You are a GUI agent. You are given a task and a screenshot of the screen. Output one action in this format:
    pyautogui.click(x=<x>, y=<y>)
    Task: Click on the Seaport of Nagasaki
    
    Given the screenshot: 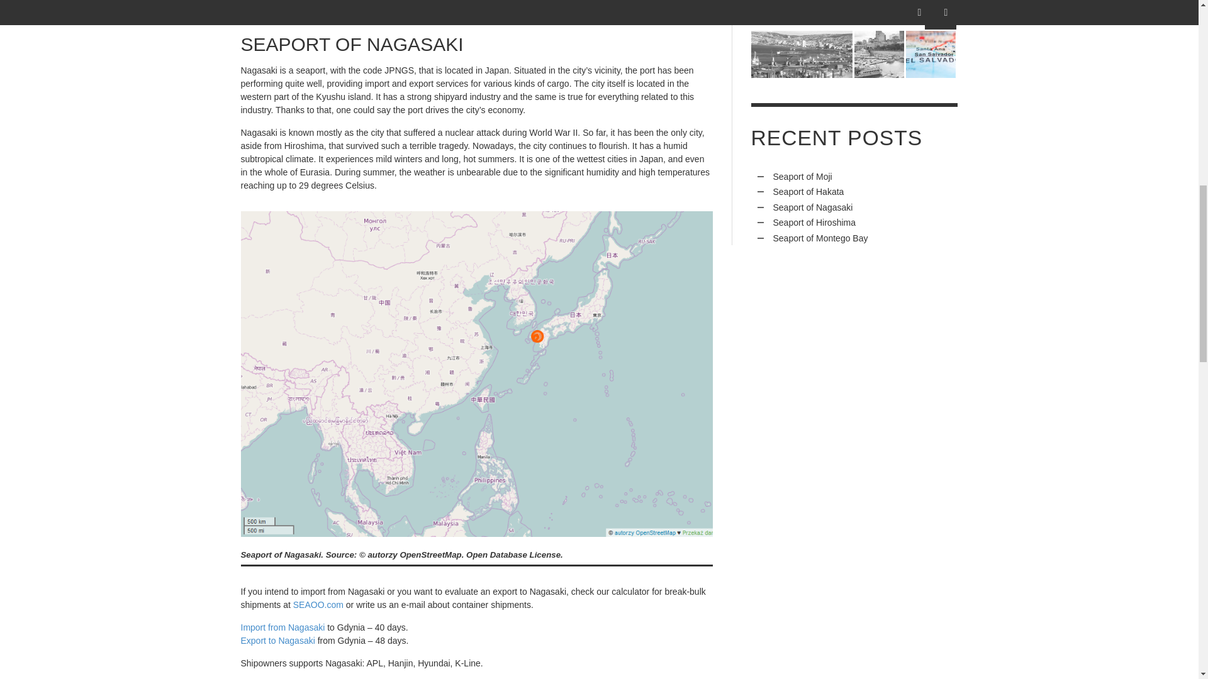 What is the action you would take?
    pyautogui.click(x=476, y=8)
    